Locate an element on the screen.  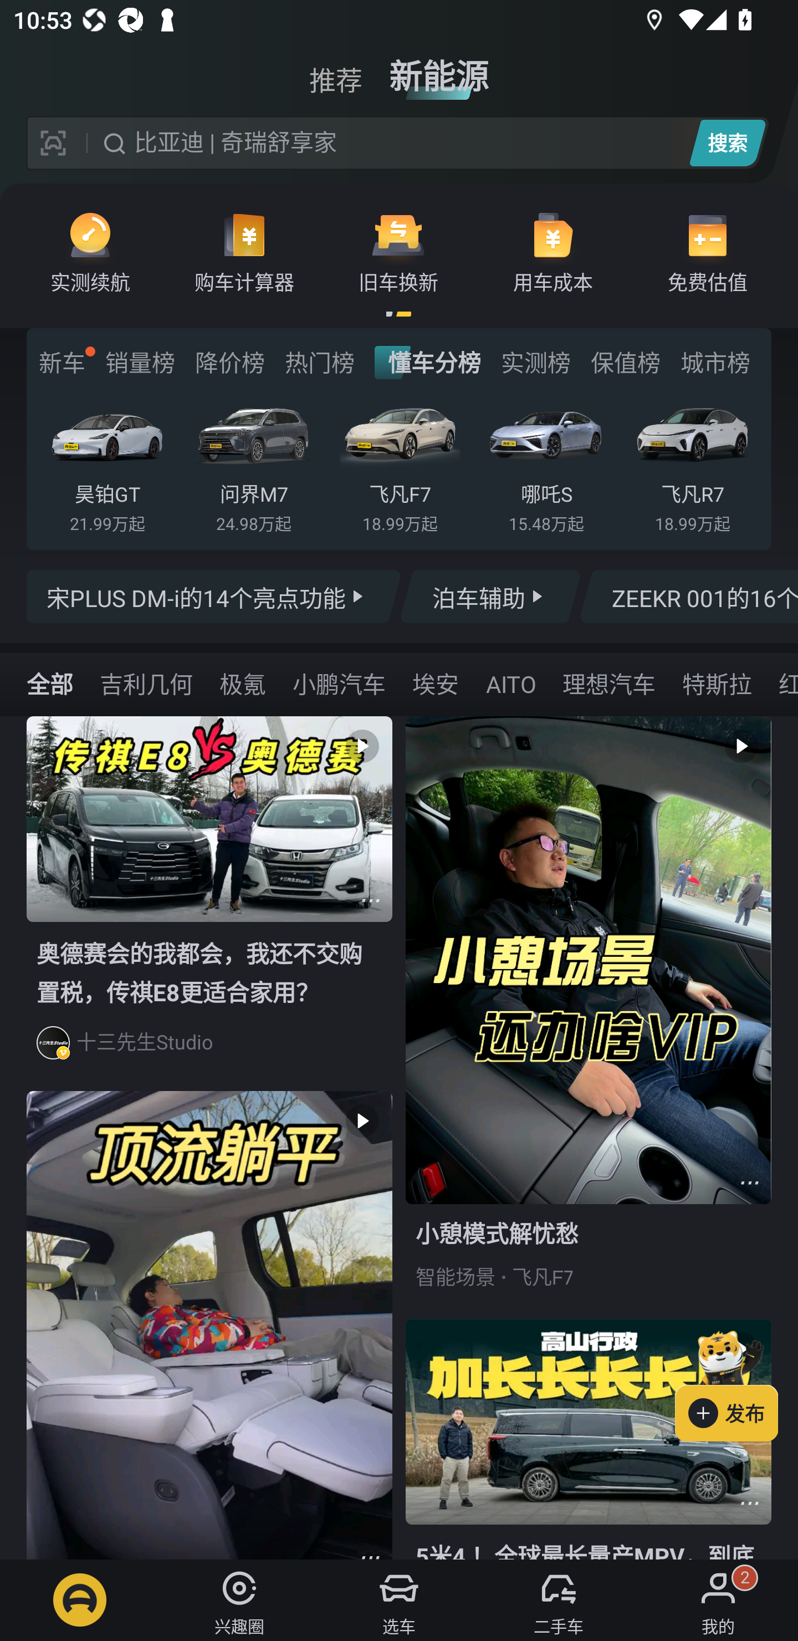
 我的 is located at coordinates (718, 1600).